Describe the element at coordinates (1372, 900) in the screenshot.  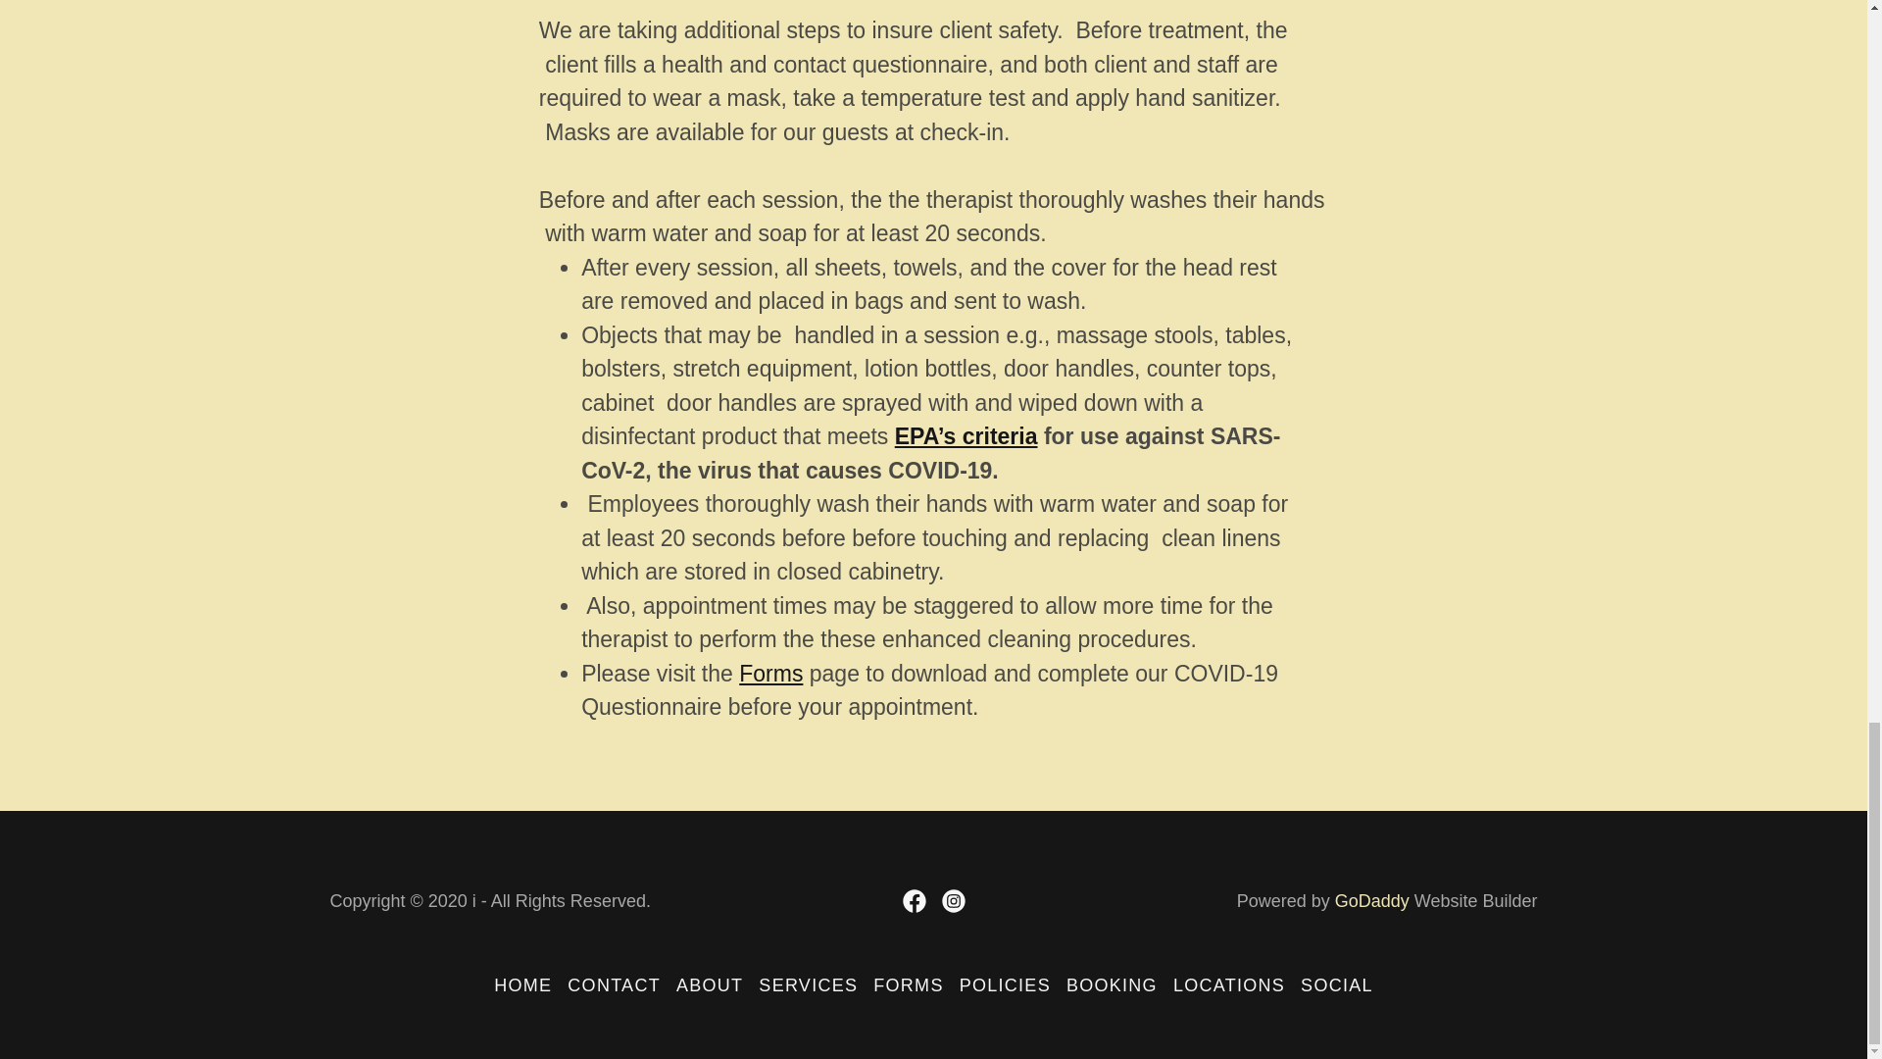
I see `GoDaddy` at that location.